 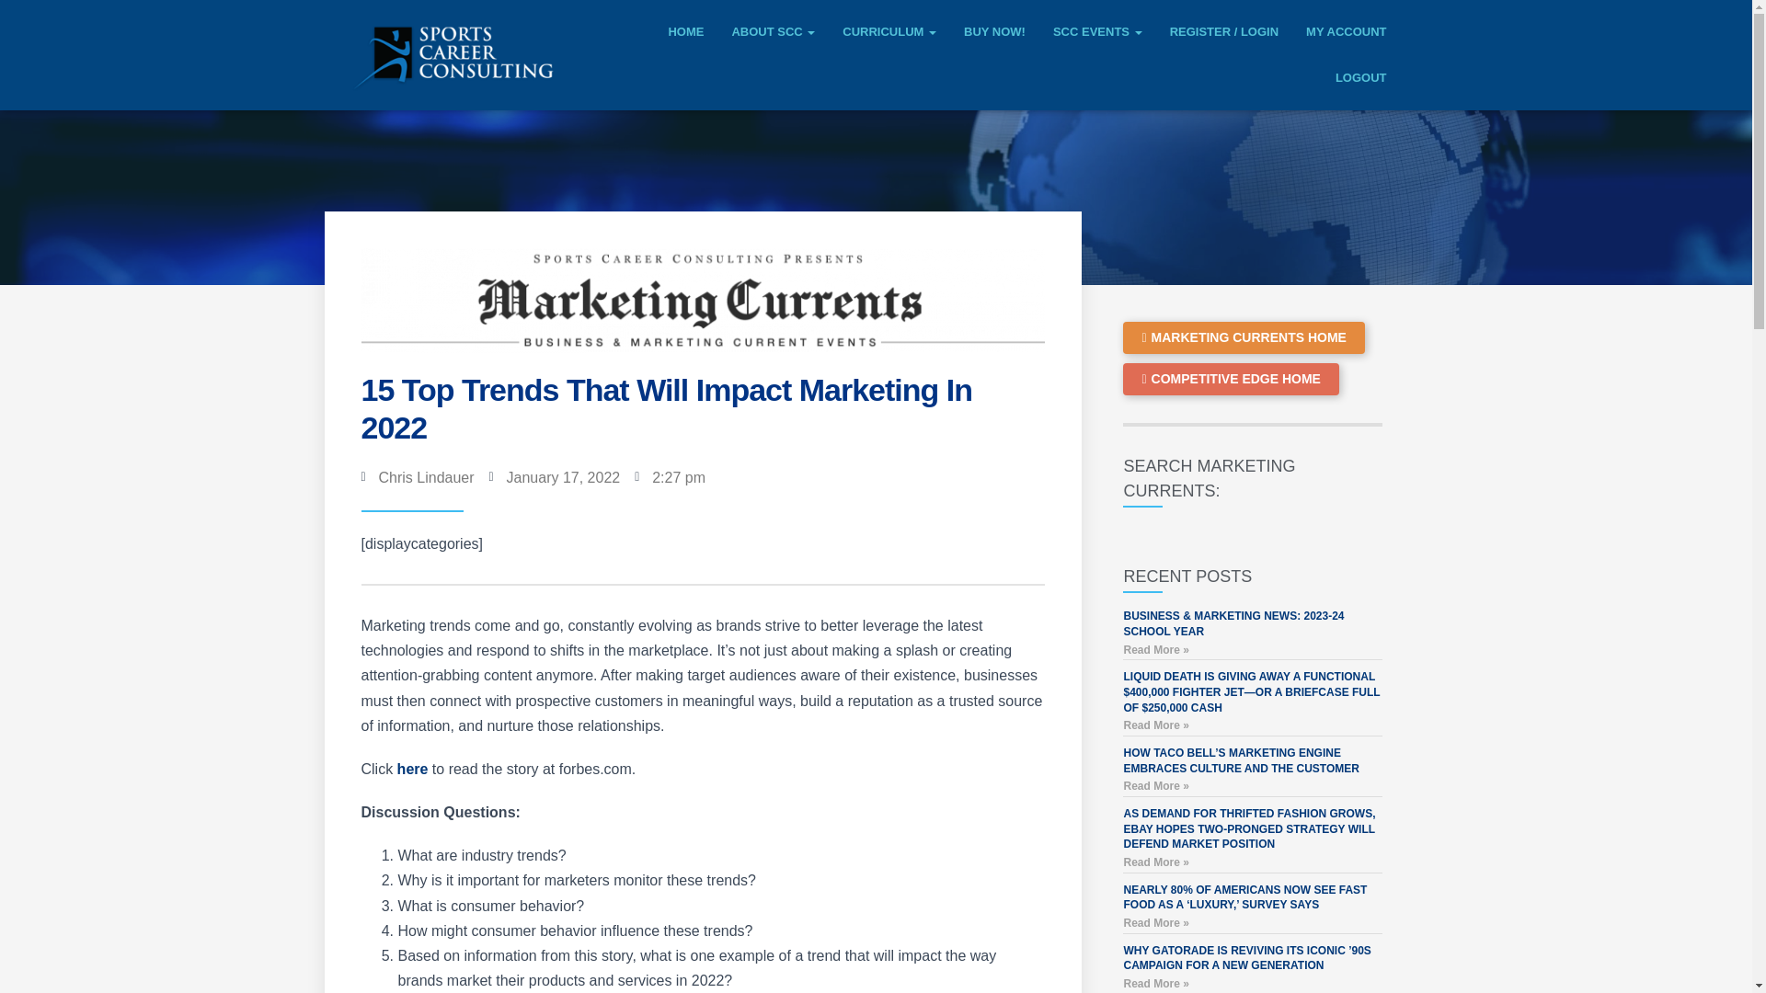 What do you see at coordinates (1231, 379) in the screenshot?
I see `COMPETITIVE EDGE HOME` at bounding box center [1231, 379].